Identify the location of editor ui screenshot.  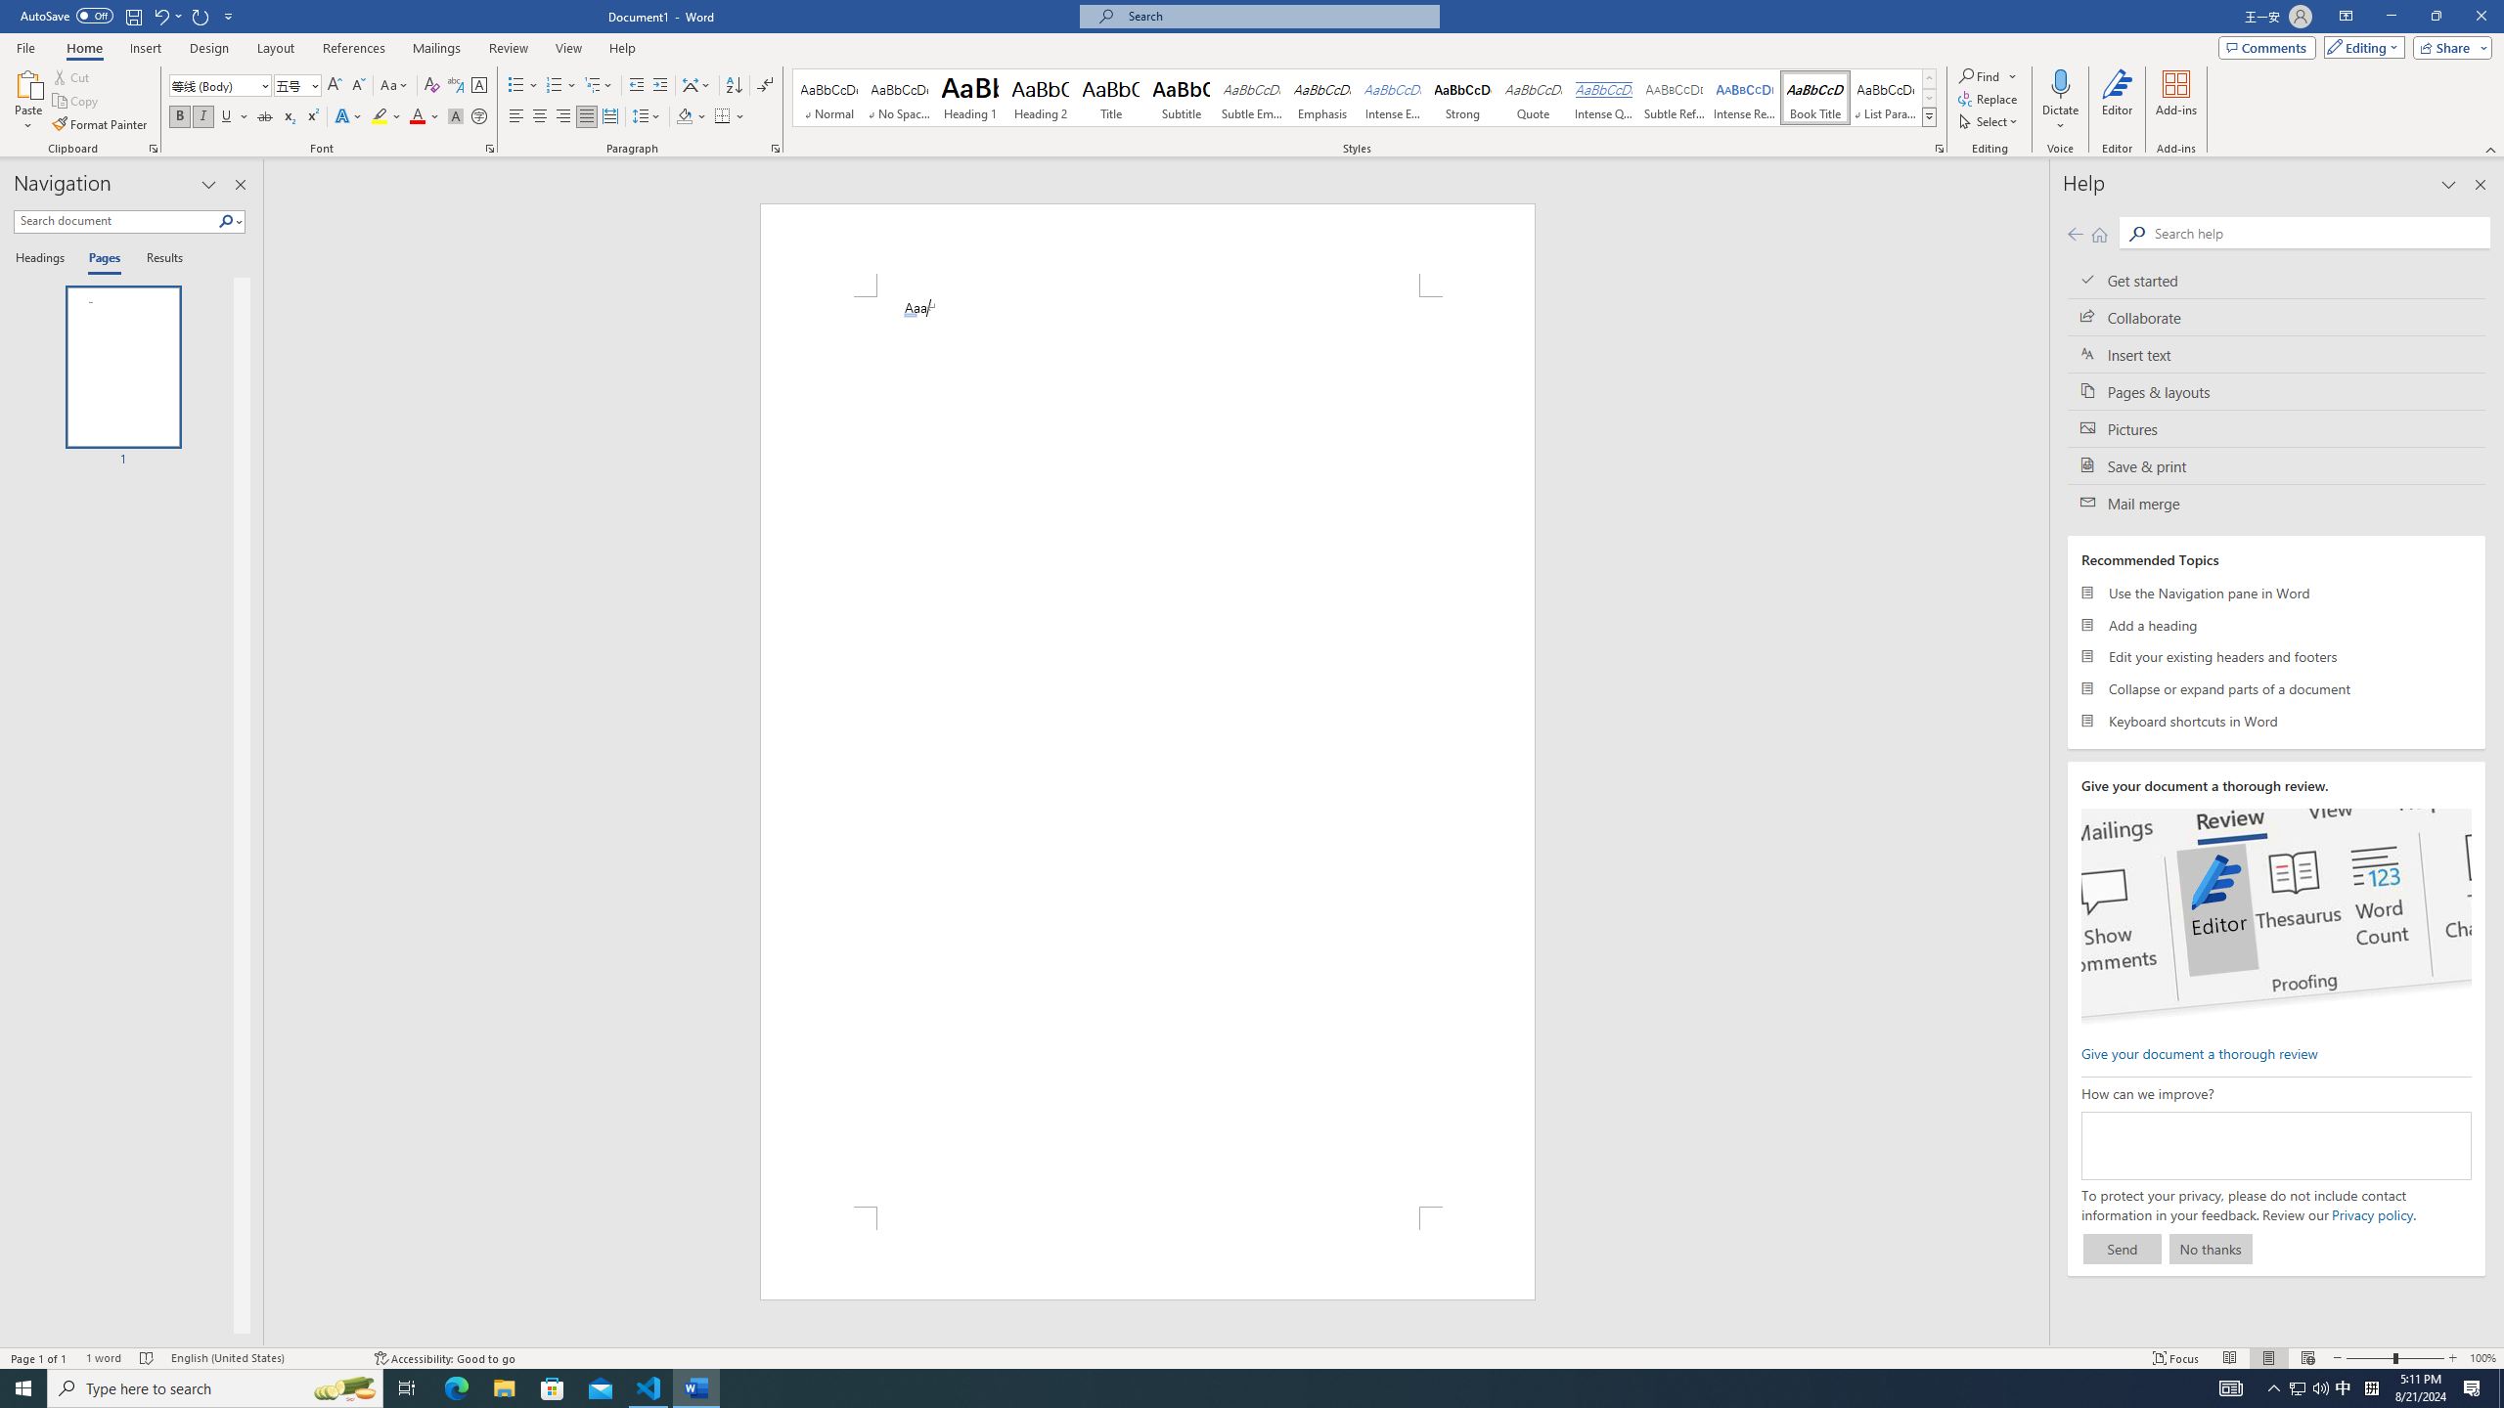
(2275, 916).